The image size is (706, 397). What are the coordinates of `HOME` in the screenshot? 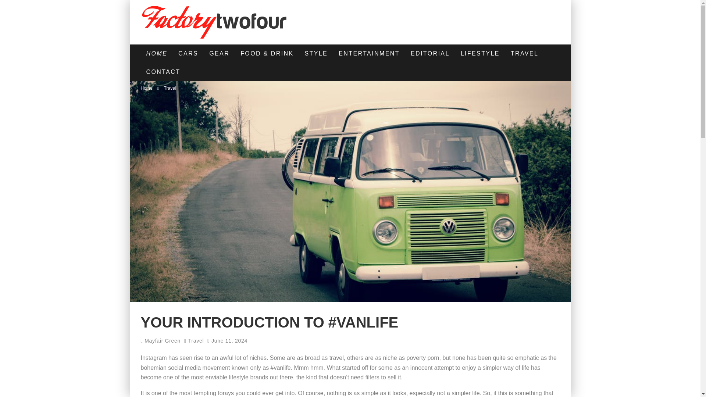 It's located at (157, 53).